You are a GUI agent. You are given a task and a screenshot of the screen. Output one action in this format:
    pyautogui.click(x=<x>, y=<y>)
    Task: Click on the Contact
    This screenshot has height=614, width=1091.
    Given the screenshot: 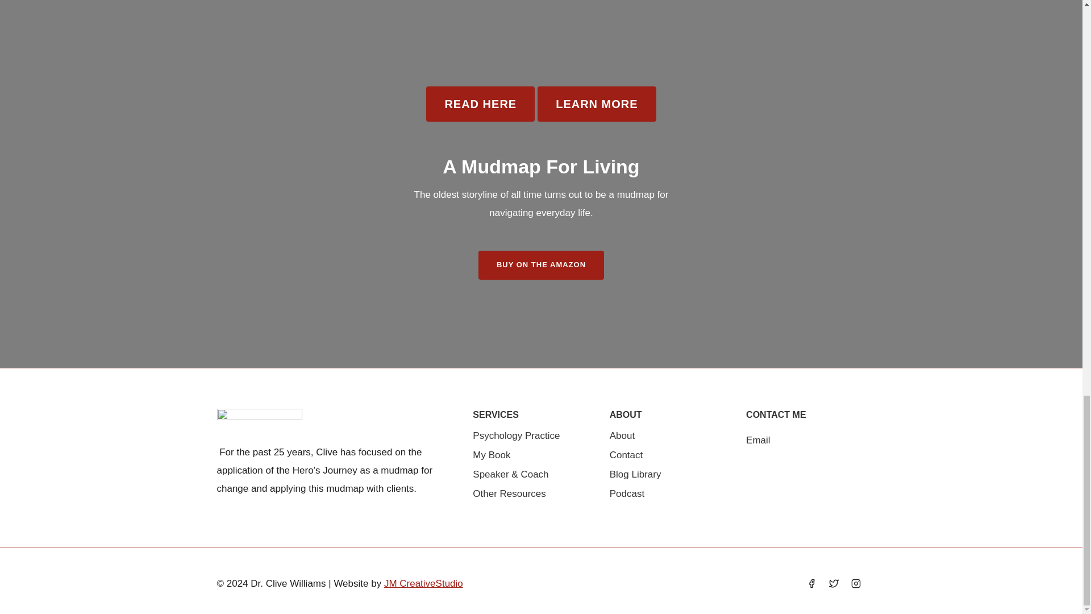 What is the action you would take?
    pyautogui.click(x=669, y=455)
    